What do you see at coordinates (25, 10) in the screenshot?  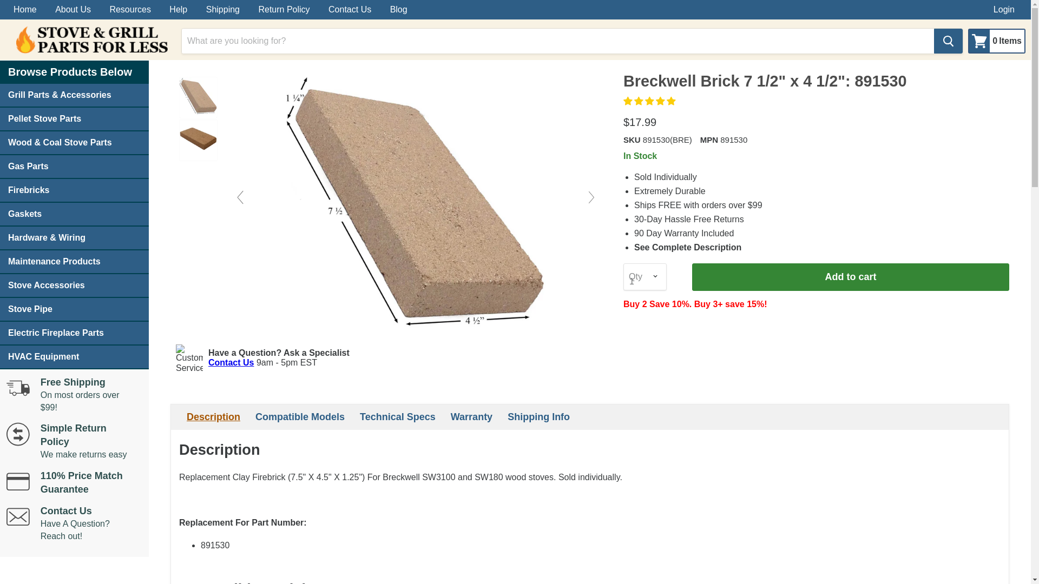 I see `Home` at bounding box center [25, 10].